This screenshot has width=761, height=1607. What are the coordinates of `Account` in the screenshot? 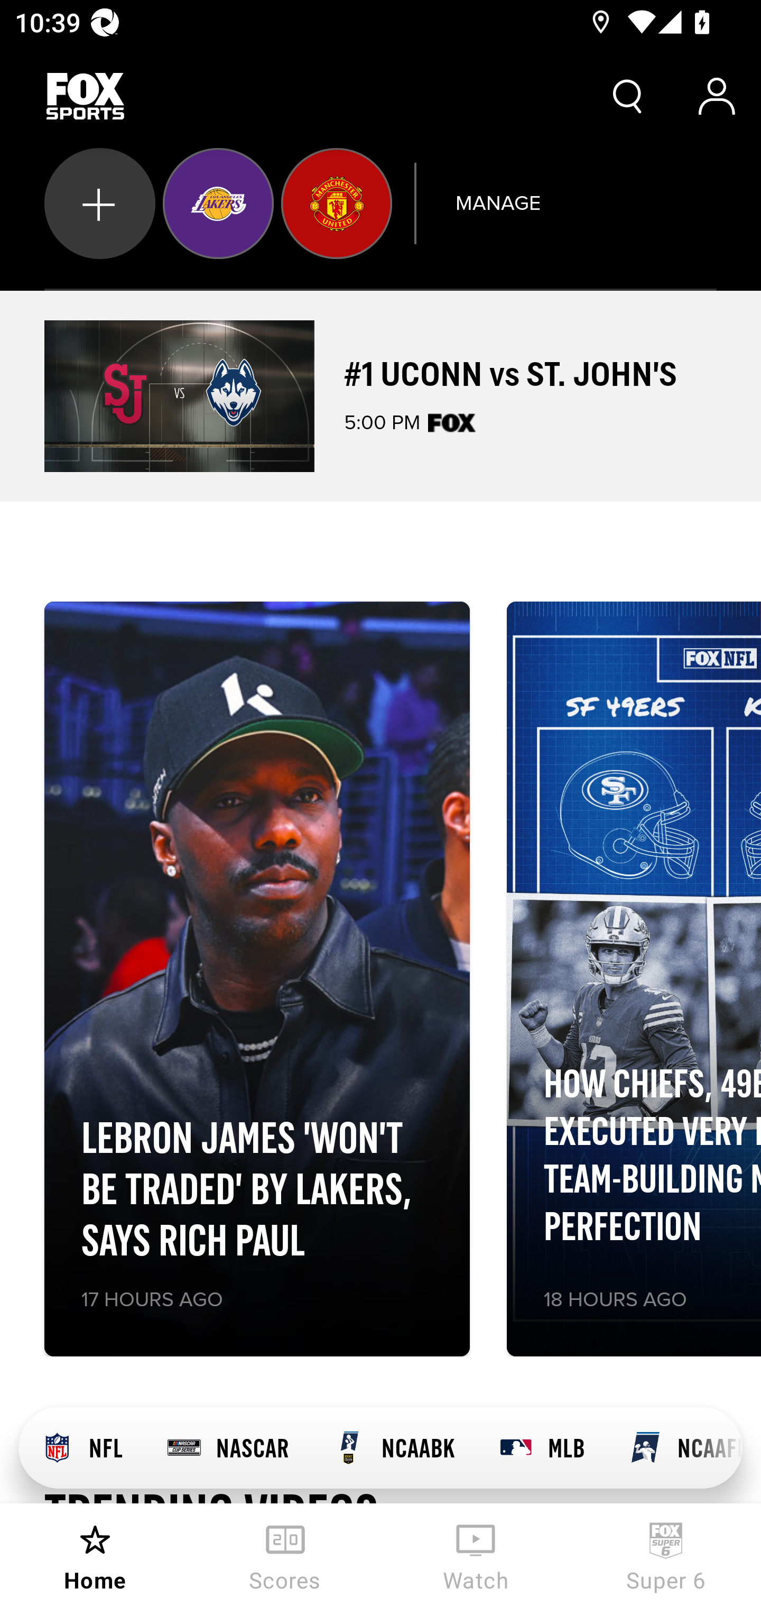 It's located at (717, 96).